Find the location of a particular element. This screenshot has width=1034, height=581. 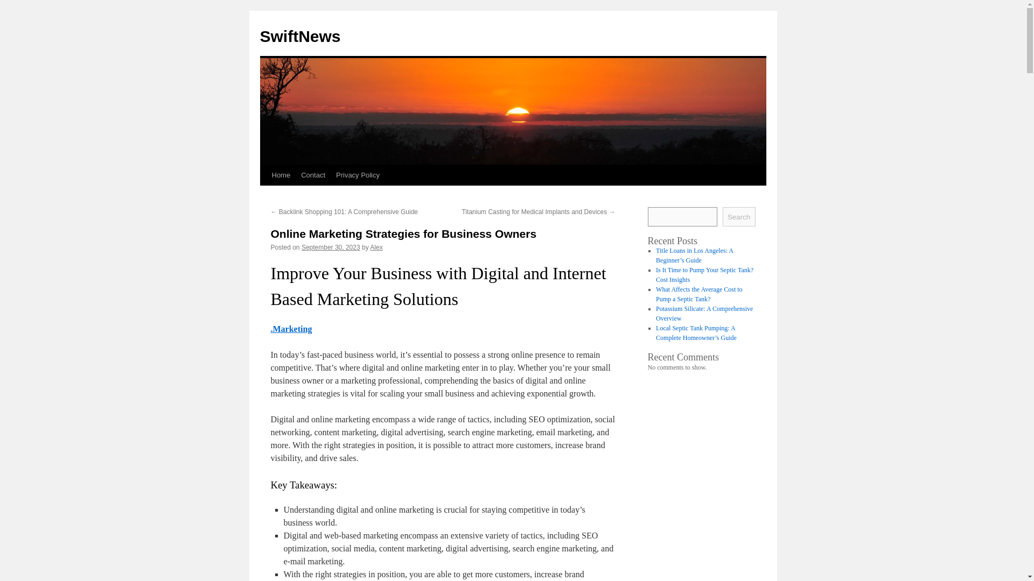

September 30, 2023 is located at coordinates (331, 247).